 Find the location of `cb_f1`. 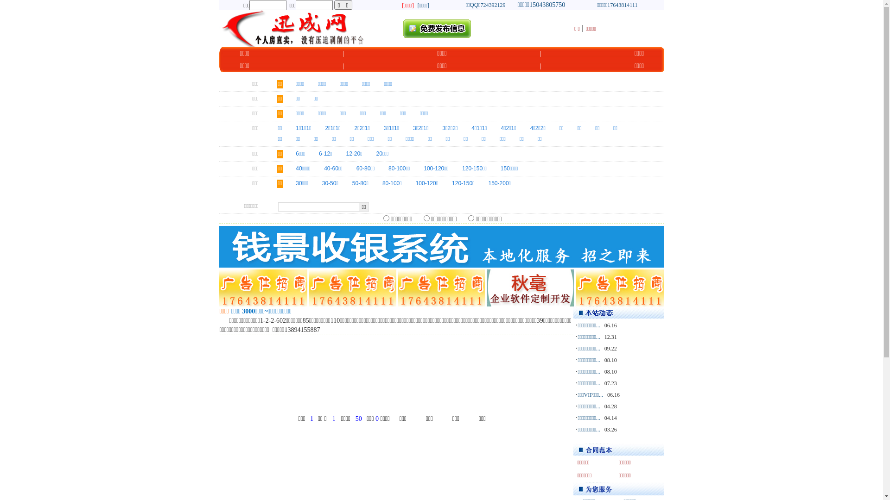

cb_f1 is located at coordinates (426, 219).